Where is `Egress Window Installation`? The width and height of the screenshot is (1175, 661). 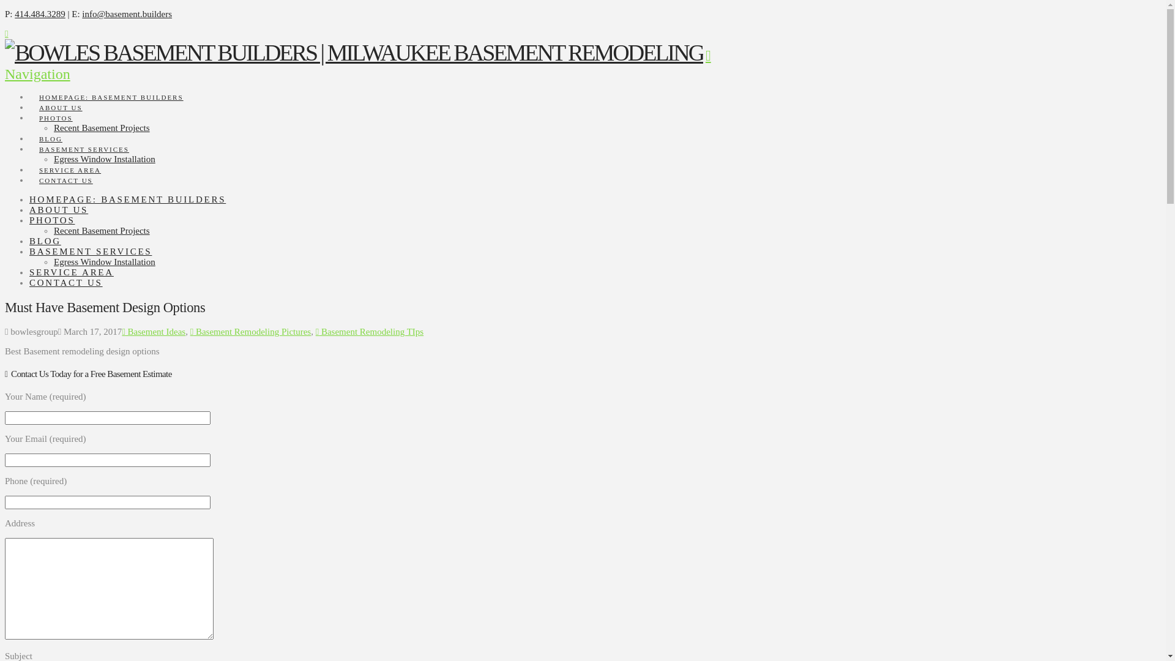 Egress Window Installation is located at coordinates (105, 159).